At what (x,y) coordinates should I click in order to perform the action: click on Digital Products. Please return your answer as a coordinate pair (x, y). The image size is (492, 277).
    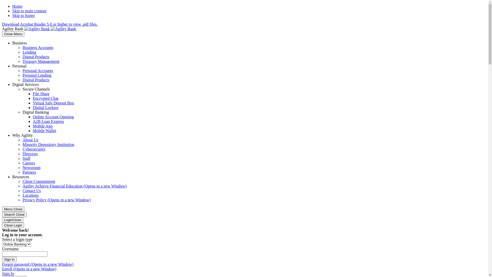
    Looking at the image, I should click on (36, 57).